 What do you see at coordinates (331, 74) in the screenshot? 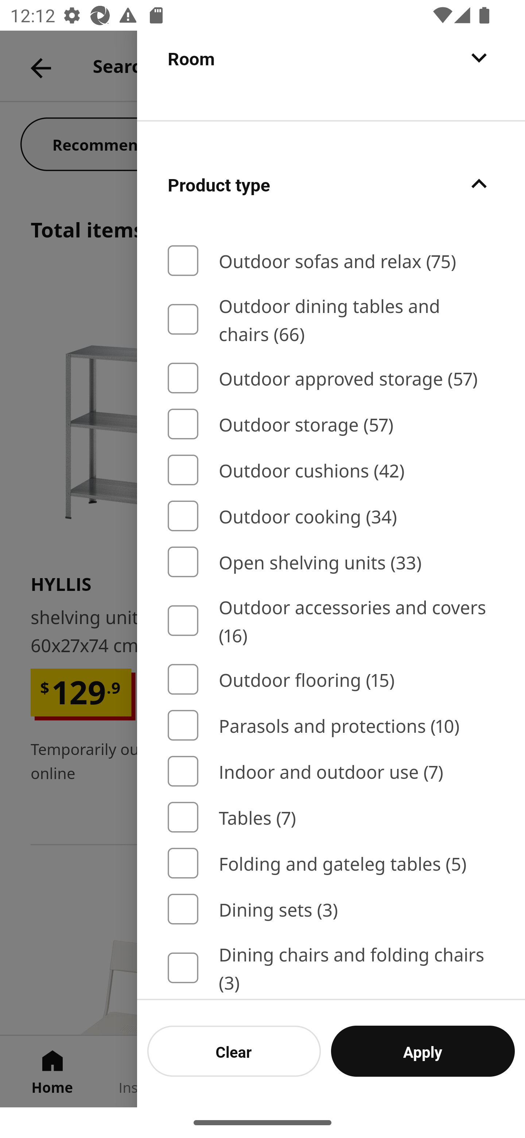
I see `Room` at bounding box center [331, 74].